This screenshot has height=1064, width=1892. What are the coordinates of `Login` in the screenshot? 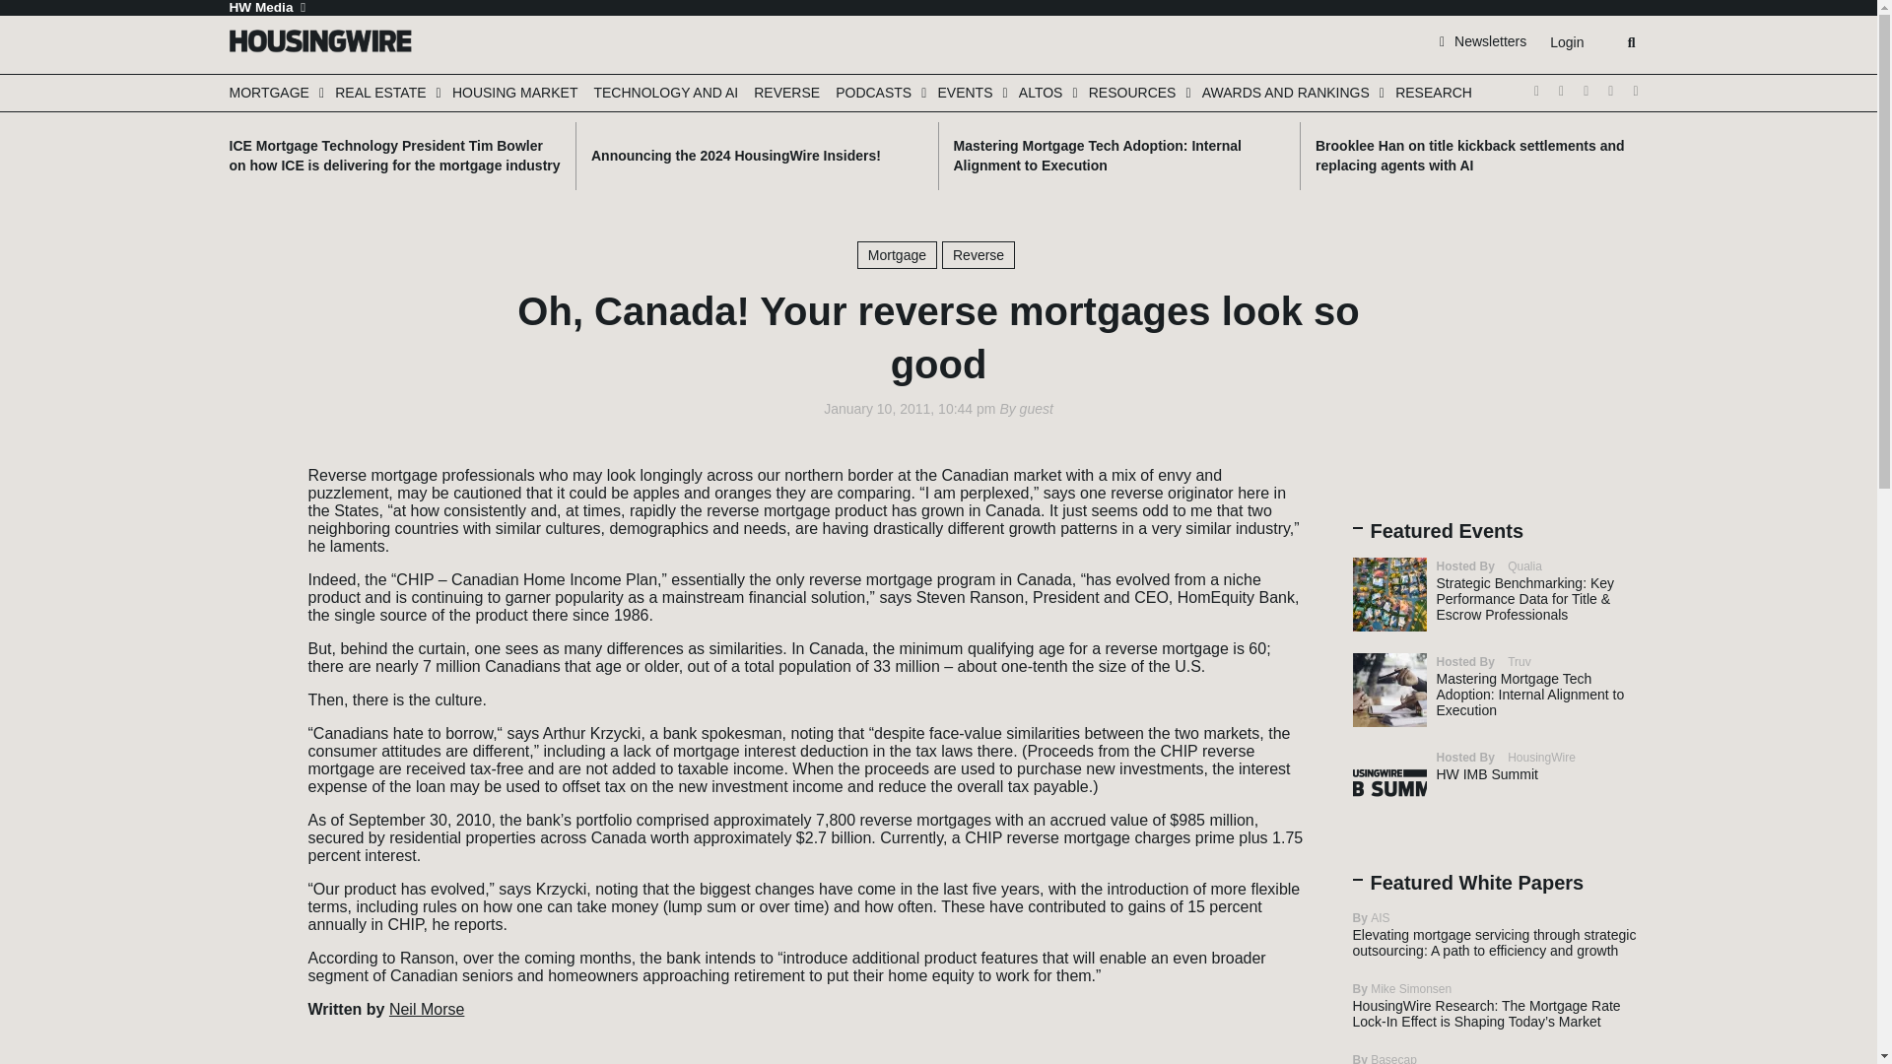 It's located at (1566, 42).